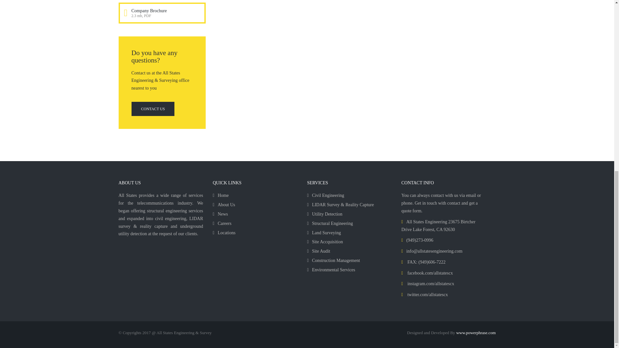 This screenshot has height=348, width=619. What do you see at coordinates (330, 223) in the screenshot?
I see `Structural Engineering` at bounding box center [330, 223].